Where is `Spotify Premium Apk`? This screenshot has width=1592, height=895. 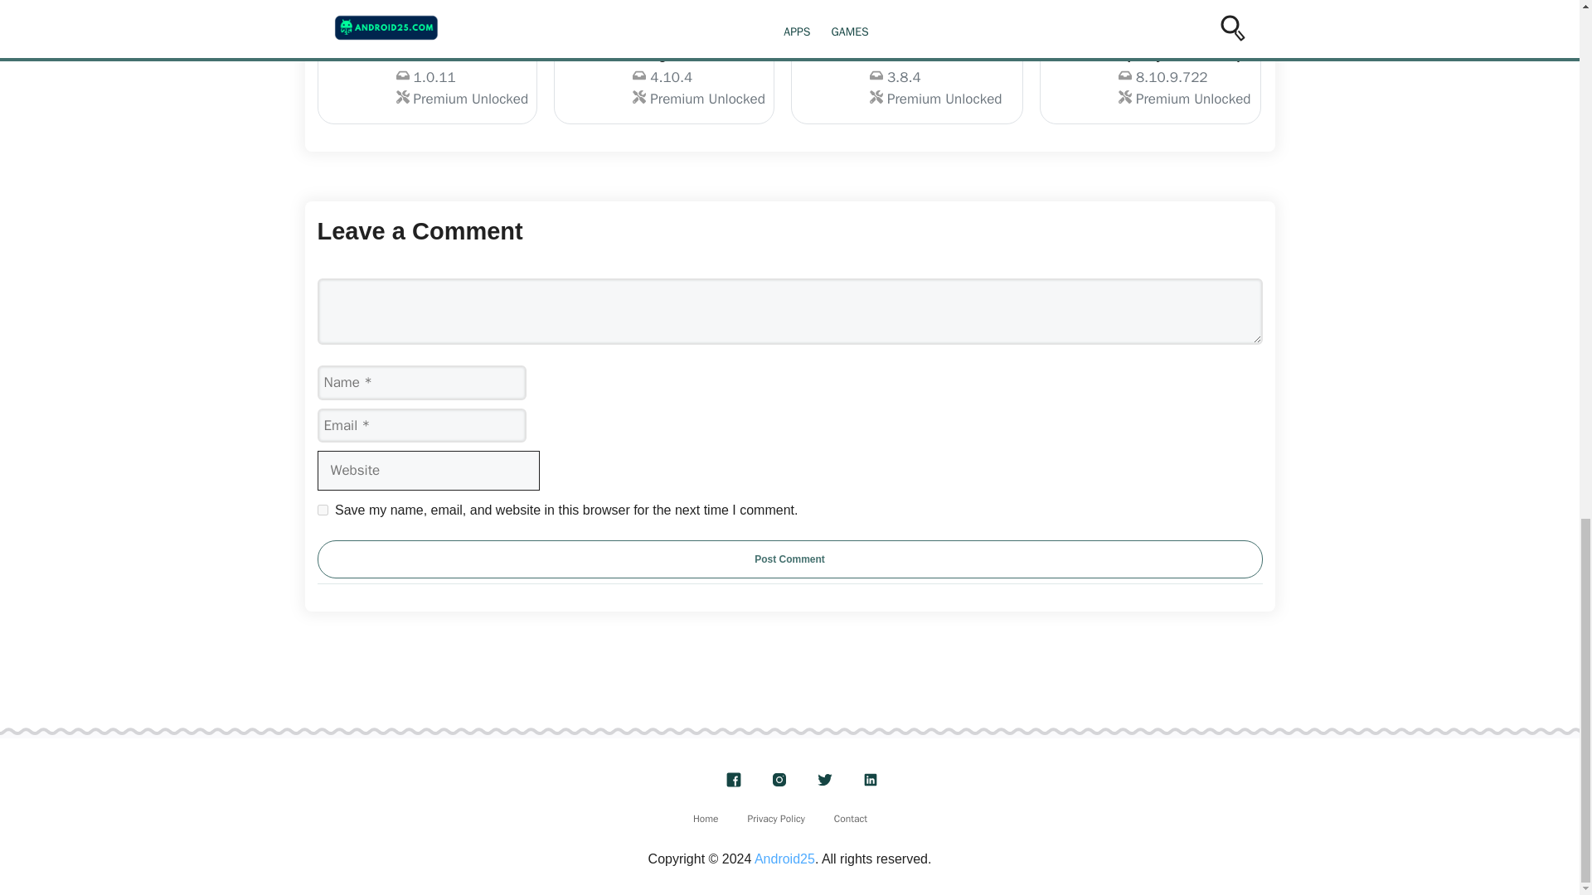 Spotify Premium Apk is located at coordinates (789, 559).